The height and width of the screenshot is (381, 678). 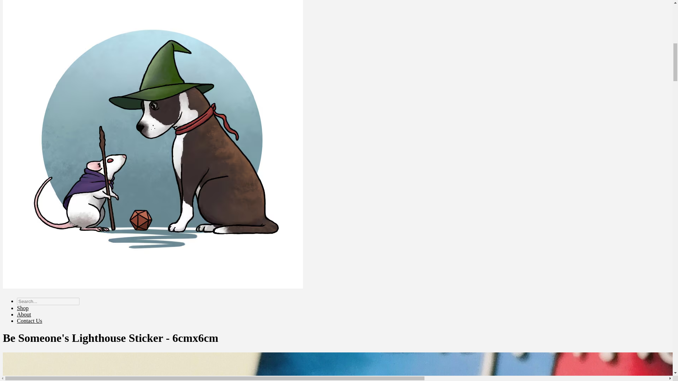 I want to click on Shop, so click(x=23, y=308).